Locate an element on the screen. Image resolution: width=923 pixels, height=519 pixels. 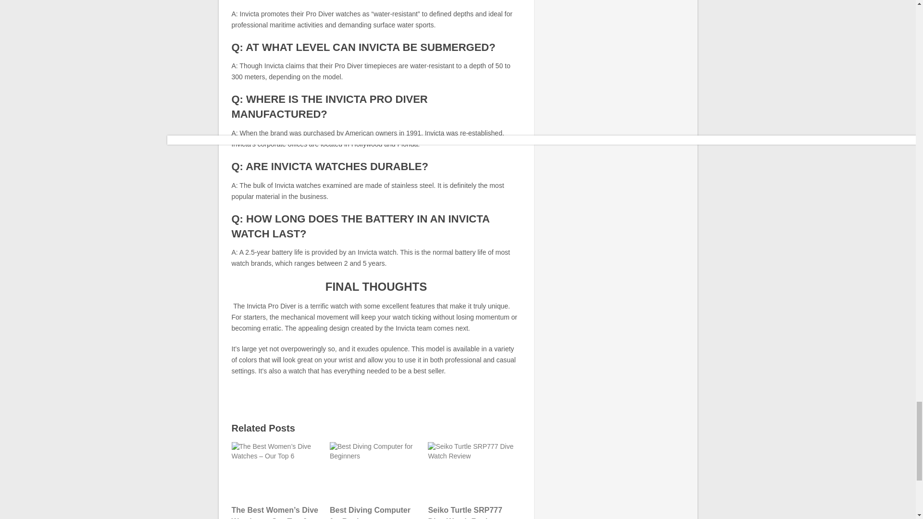
Best Diving Computer for Beginners is located at coordinates (375, 481).